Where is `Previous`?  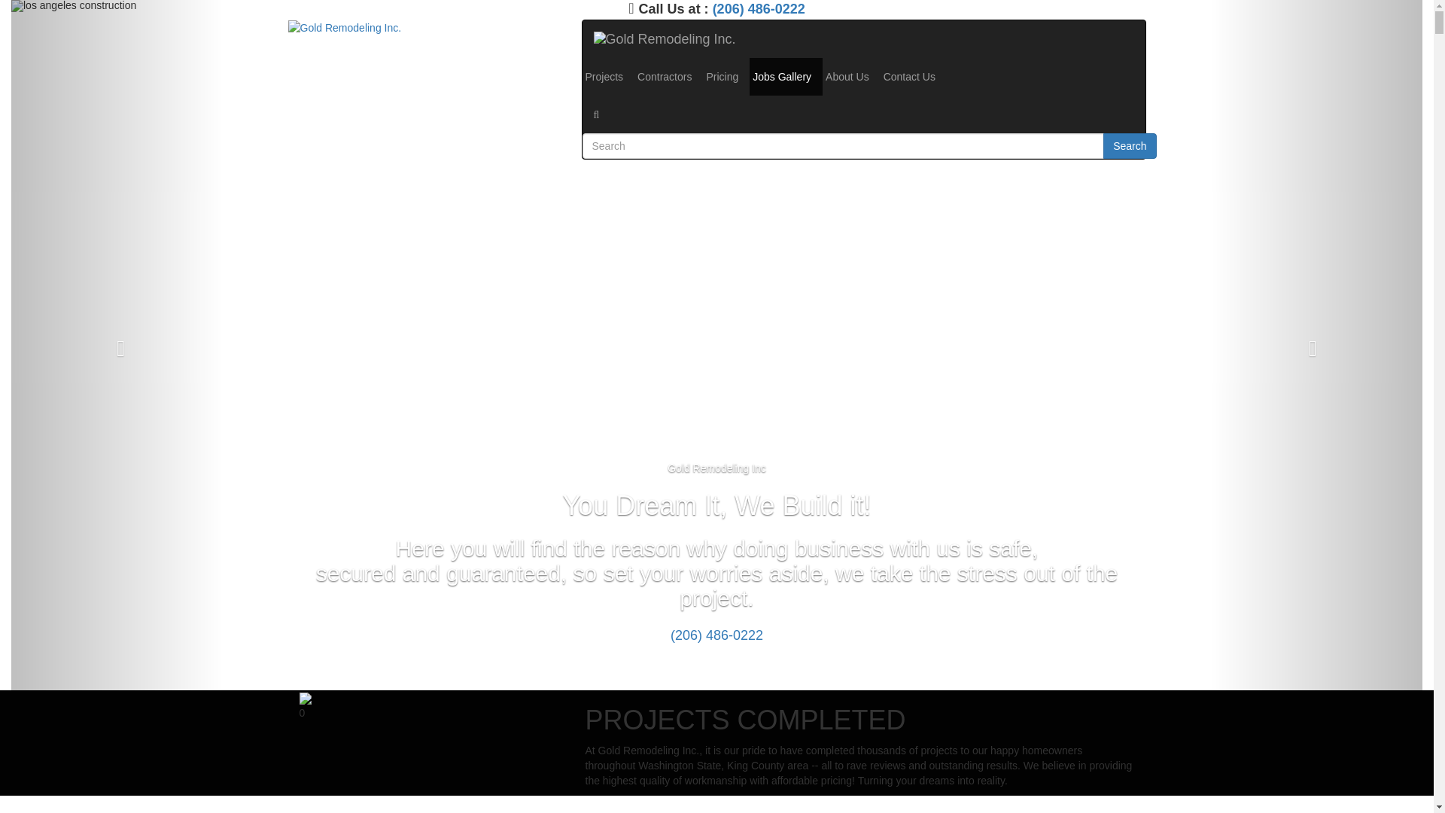 Previous is located at coordinates (117, 345).